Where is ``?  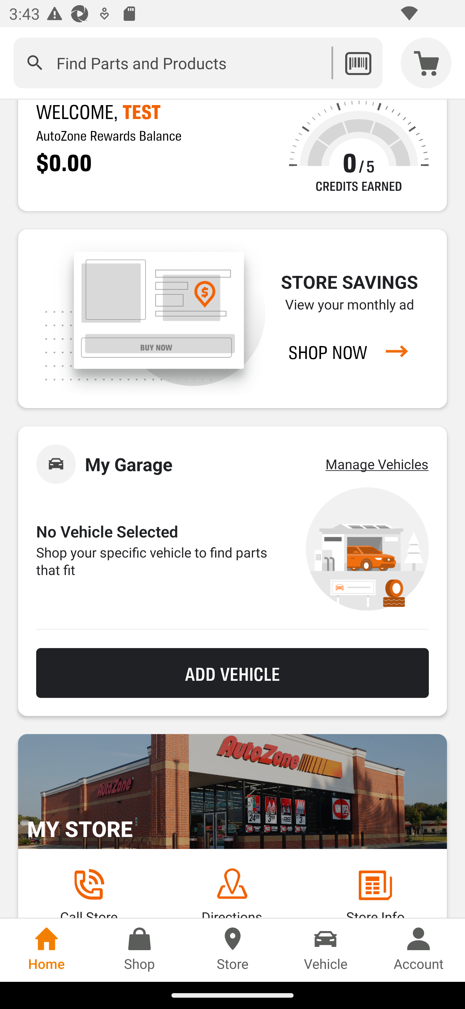  is located at coordinates (35, 63).